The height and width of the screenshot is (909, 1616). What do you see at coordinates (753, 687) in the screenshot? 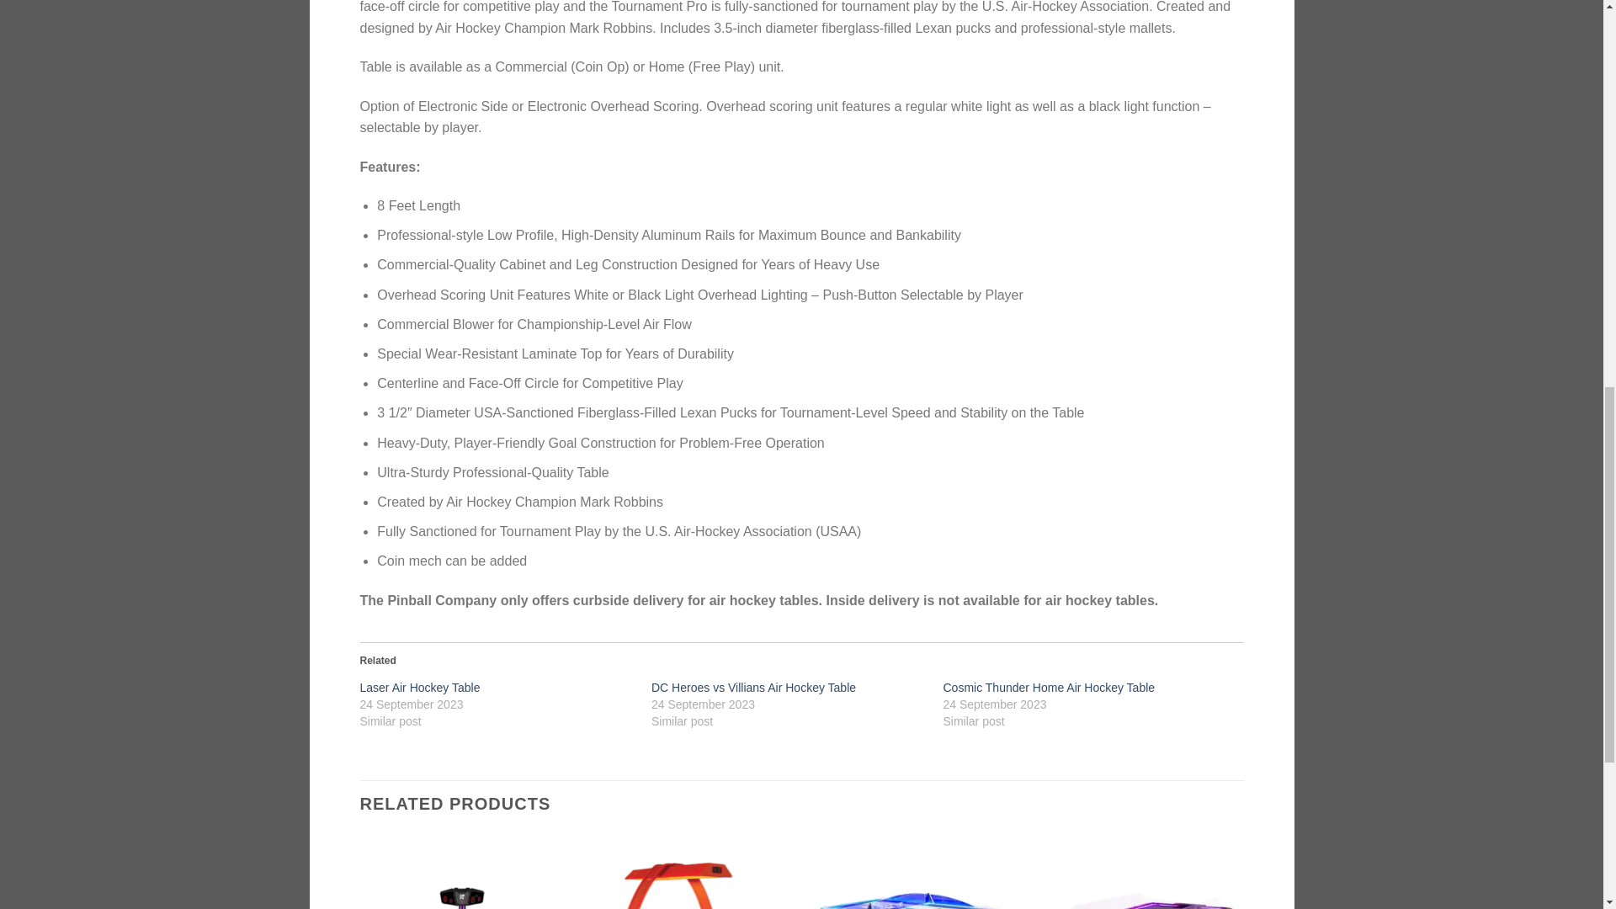
I see `DC Heroes vs Villians Air Hockey Table` at bounding box center [753, 687].